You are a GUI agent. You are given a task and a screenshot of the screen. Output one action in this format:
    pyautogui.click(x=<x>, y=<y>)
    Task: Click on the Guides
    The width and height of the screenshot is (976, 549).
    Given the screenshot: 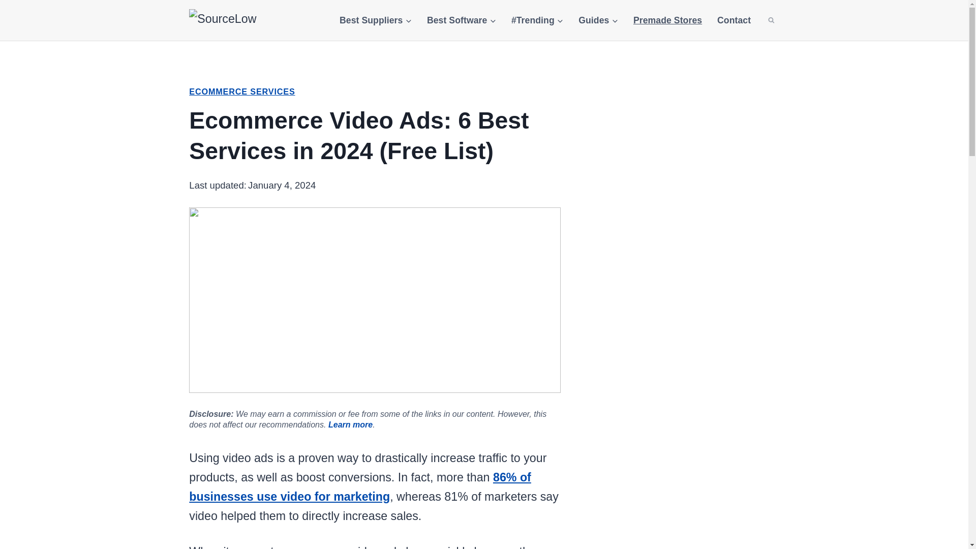 What is the action you would take?
    pyautogui.click(x=598, y=20)
    